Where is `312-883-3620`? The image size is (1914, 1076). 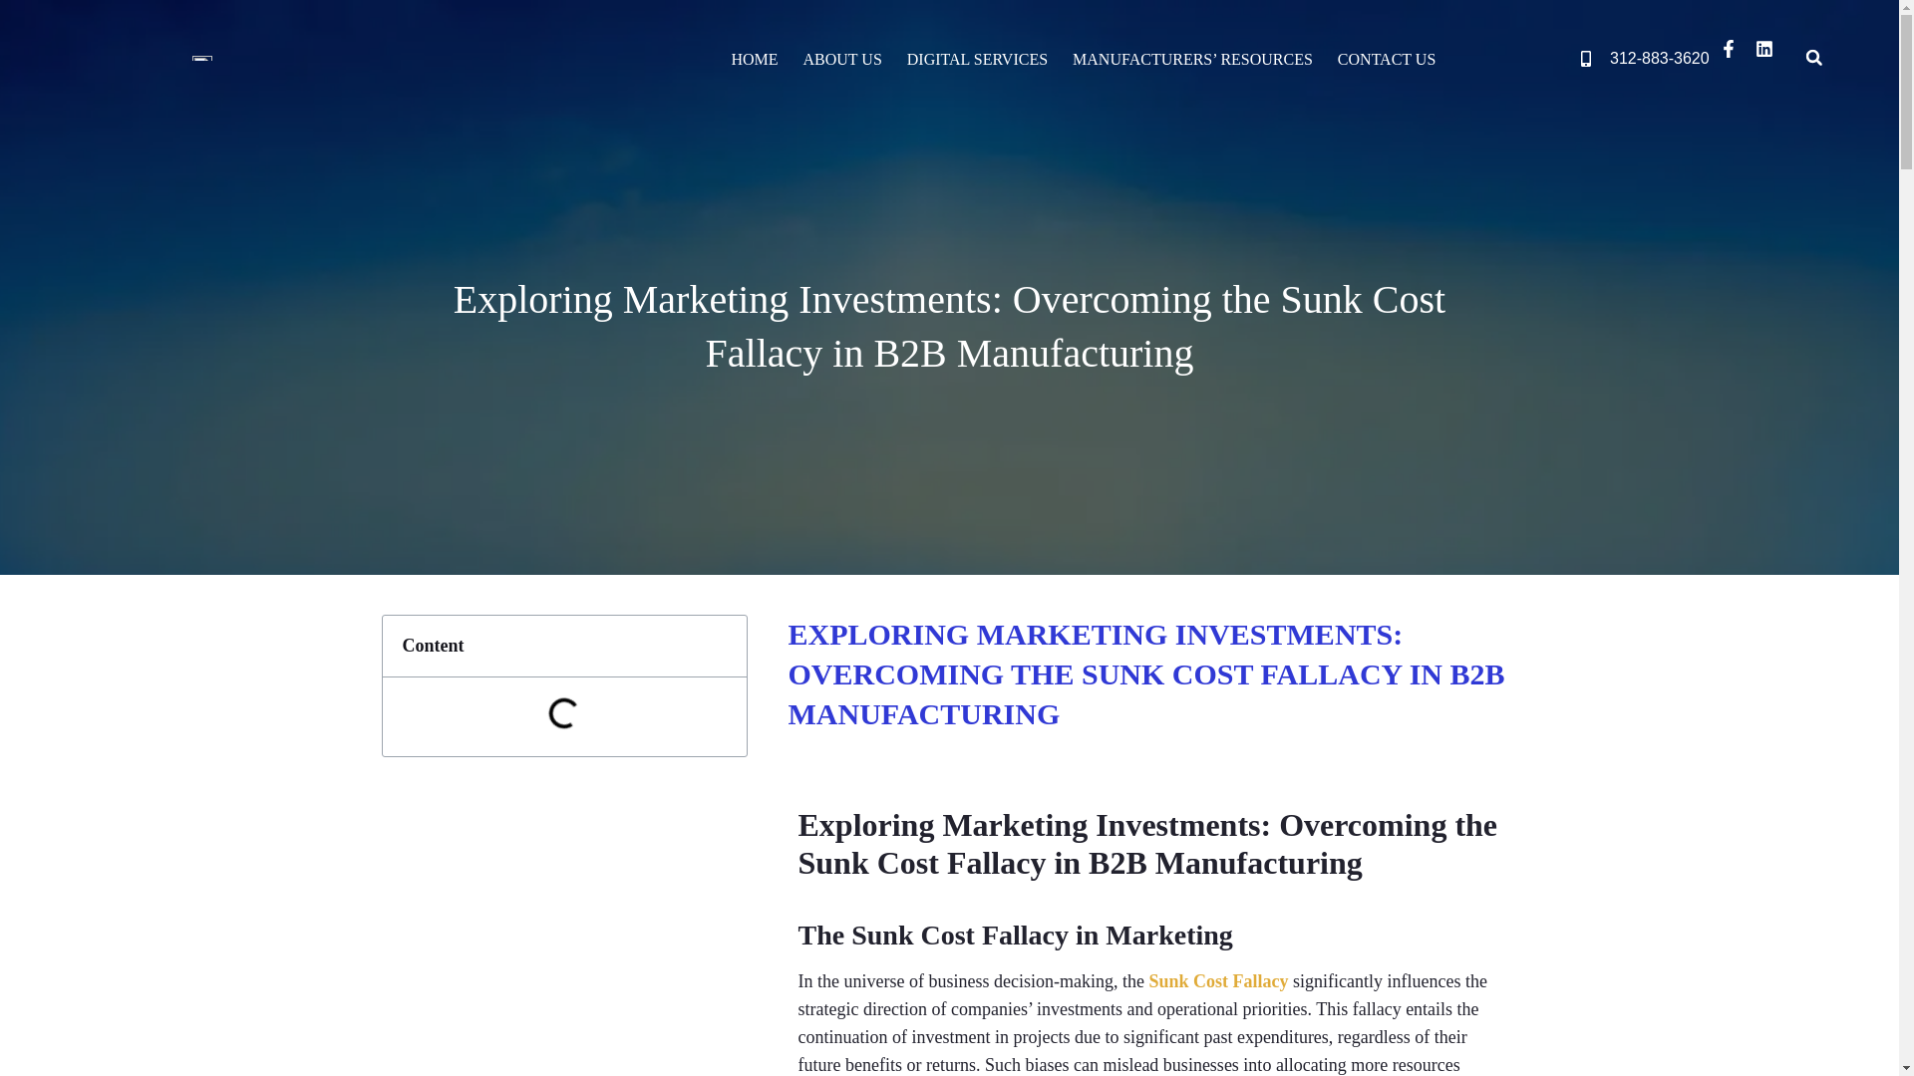 312-883-3620 is located at coordinates (1648, 59).